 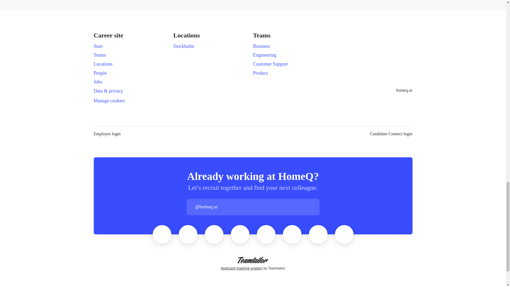 I want to click on Katja Kader, so click(x=162, y=234).